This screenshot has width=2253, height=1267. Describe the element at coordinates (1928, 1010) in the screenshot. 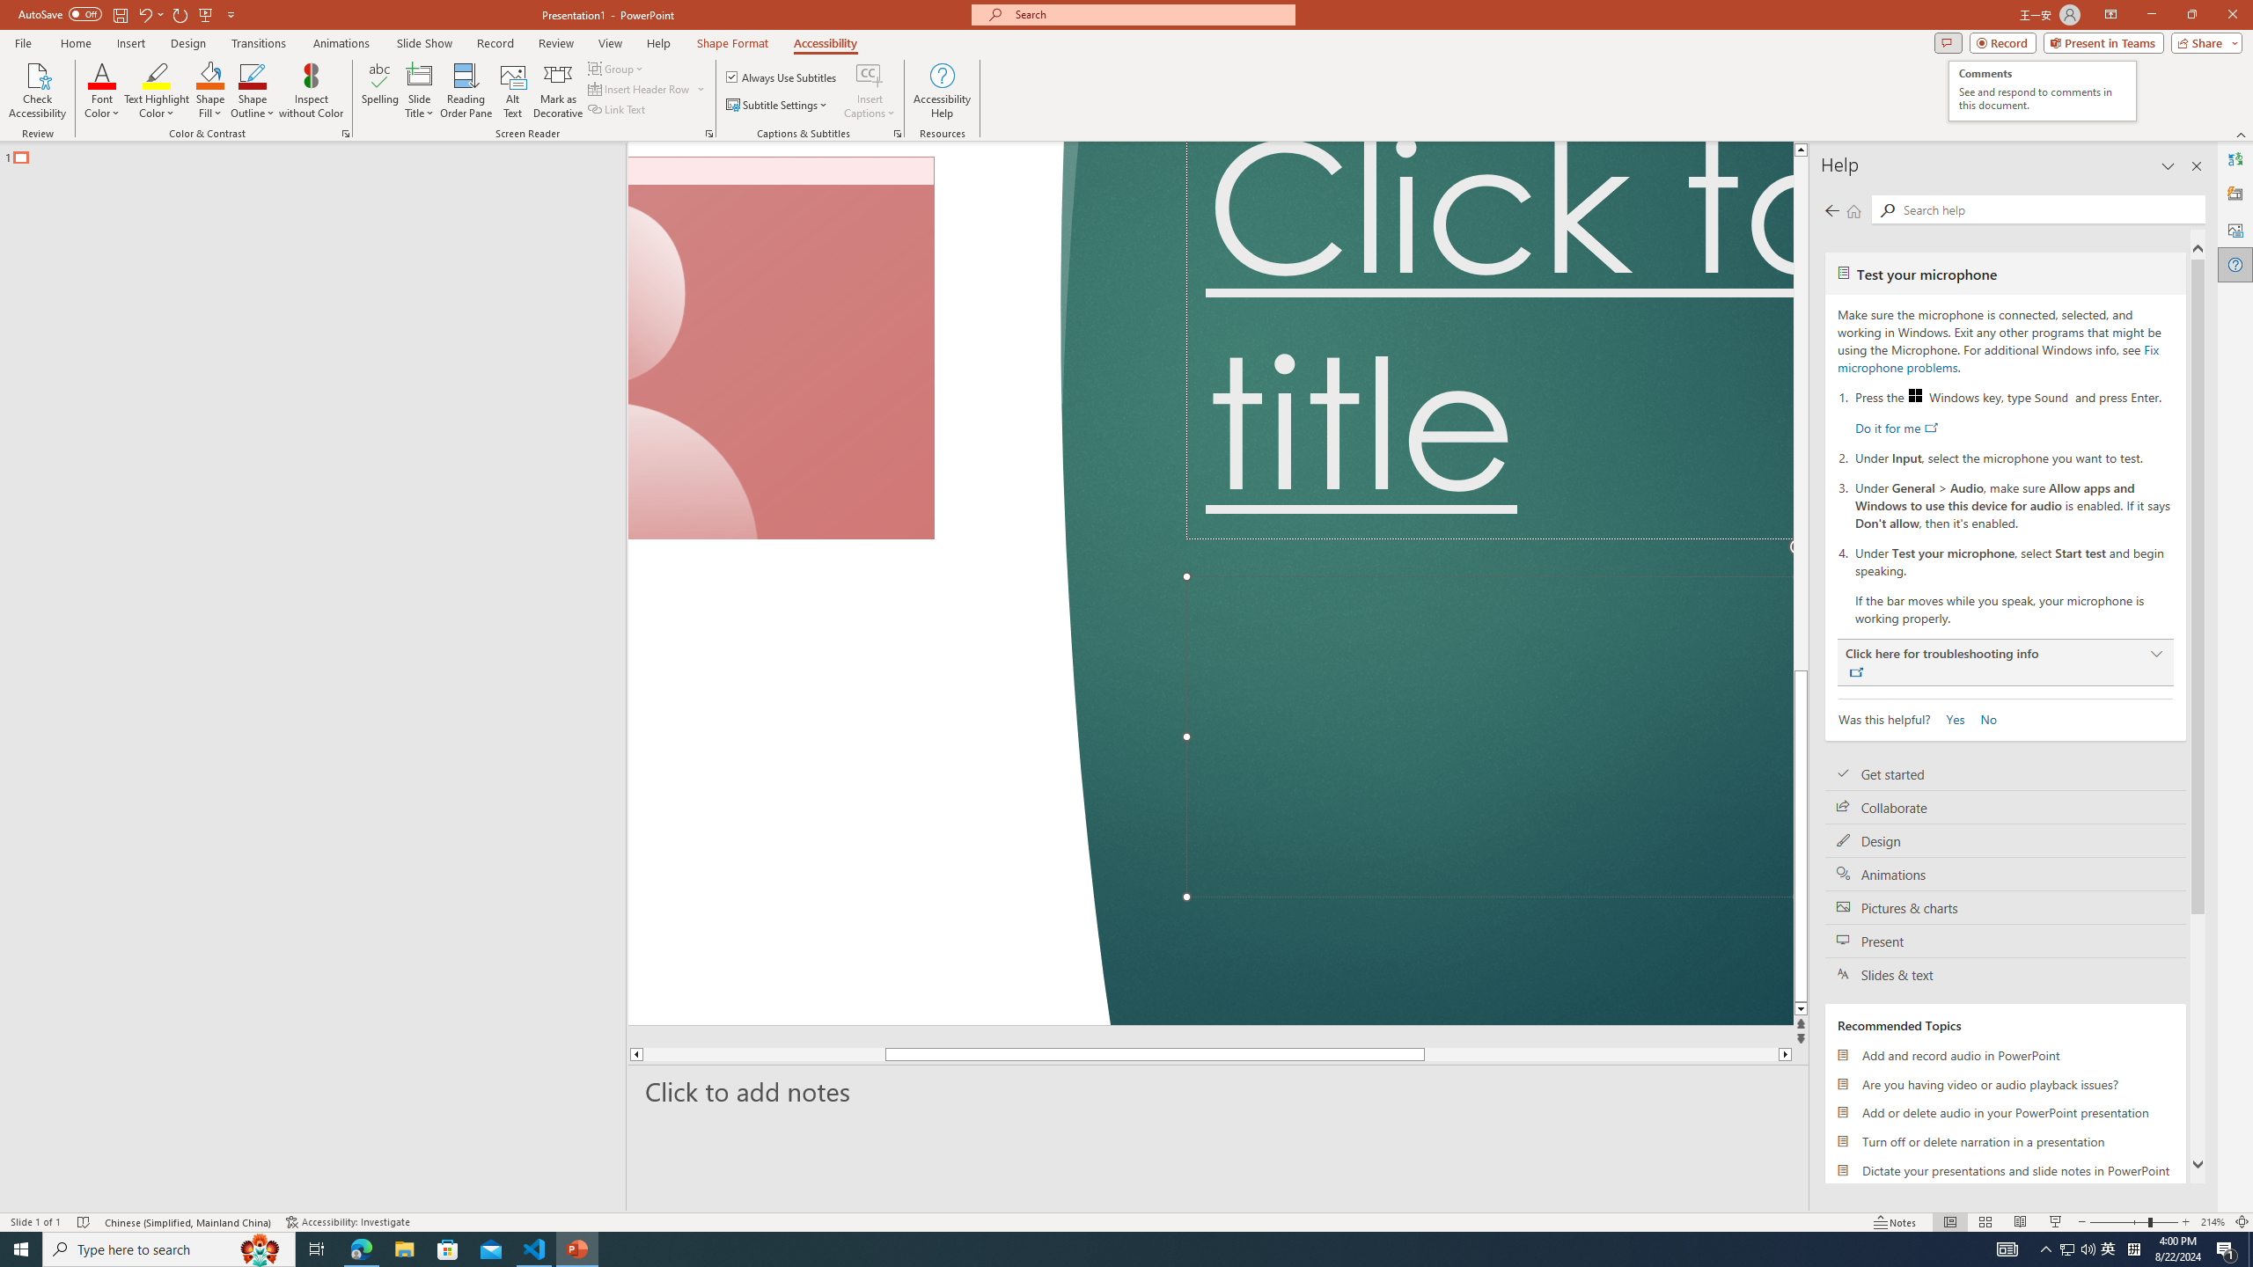

I see `Line down` at that location.